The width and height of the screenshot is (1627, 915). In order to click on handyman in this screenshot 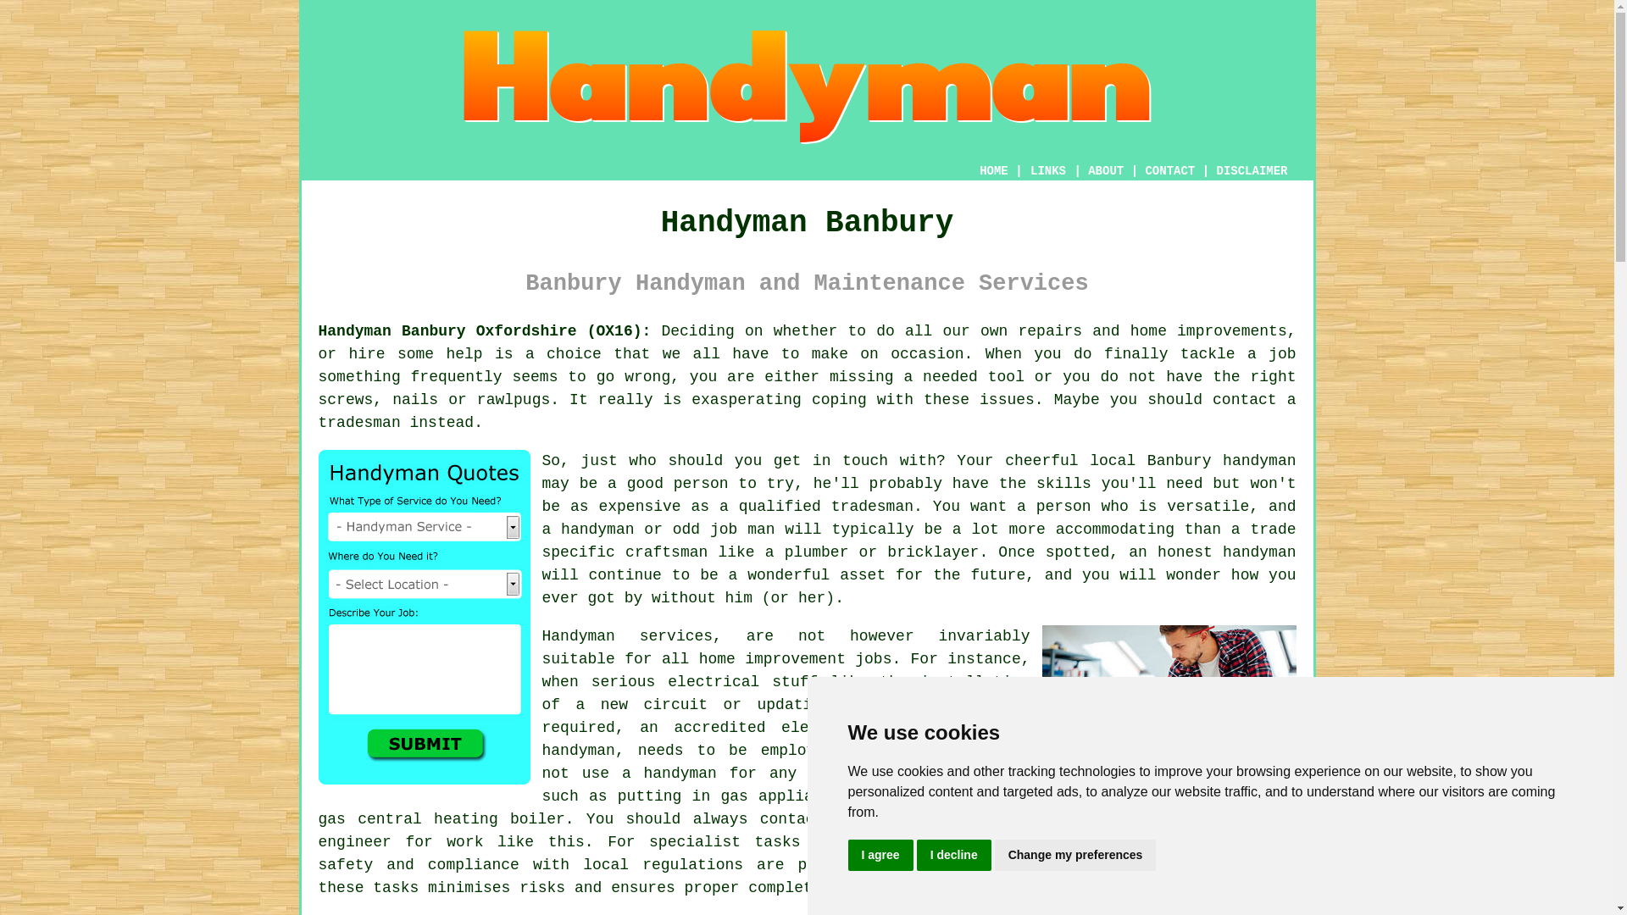, I will do `click(1259, 552)`.